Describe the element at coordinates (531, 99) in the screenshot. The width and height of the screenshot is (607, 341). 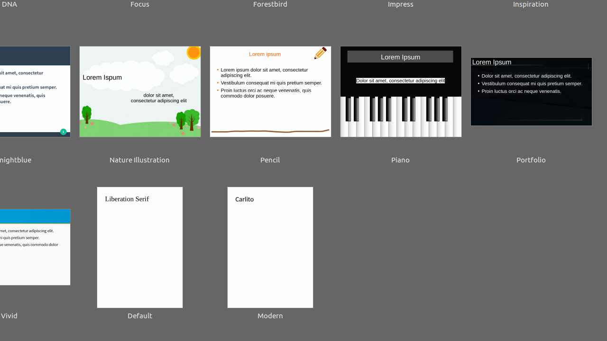
I see `Portfolio` at that location.